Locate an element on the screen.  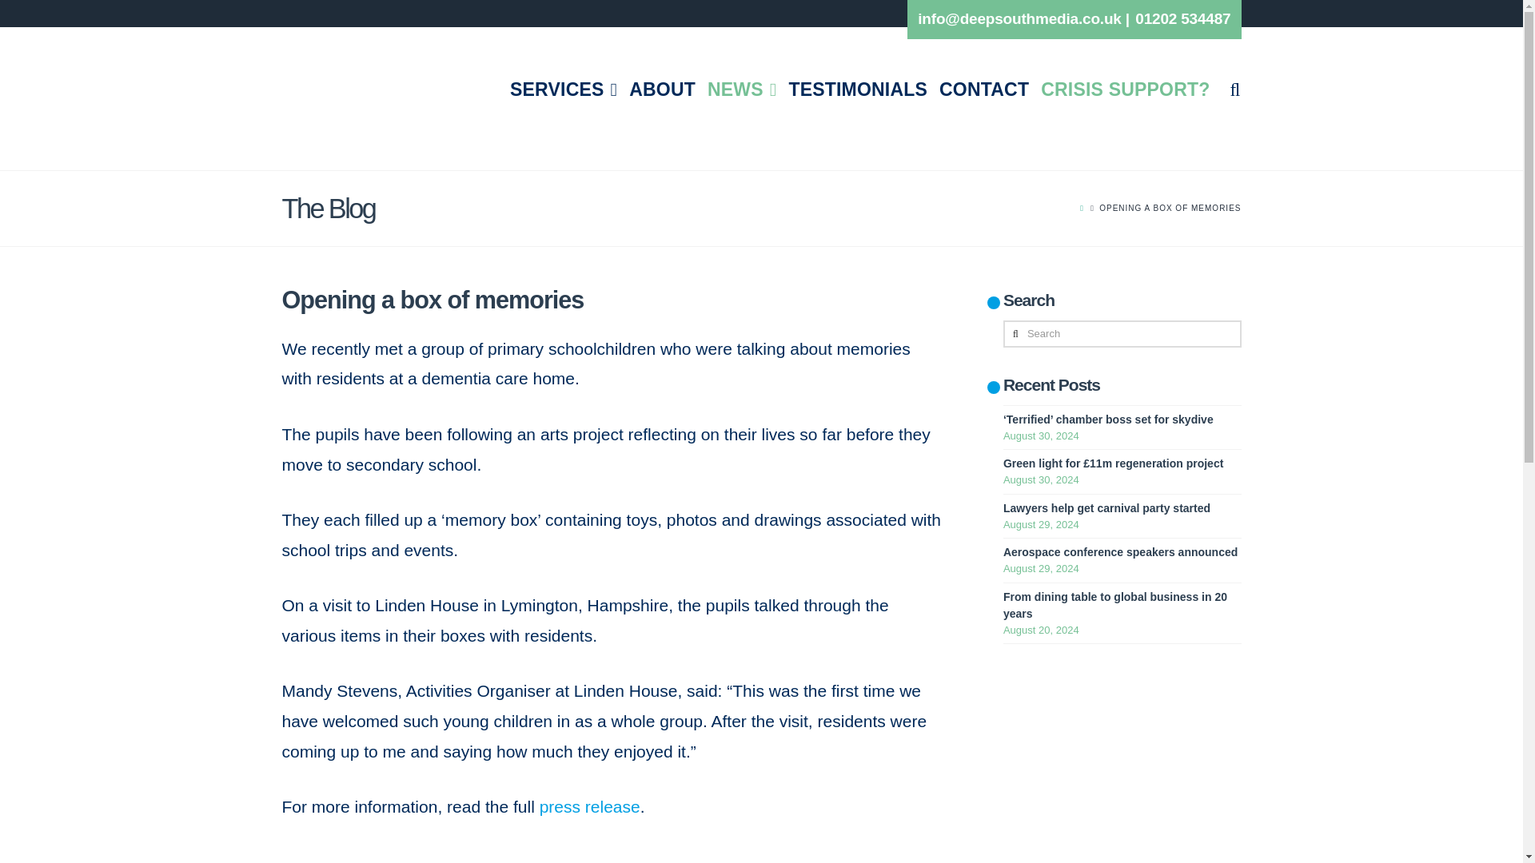
CRISIS SUPPORT? is located at coordinates (1120, 121).